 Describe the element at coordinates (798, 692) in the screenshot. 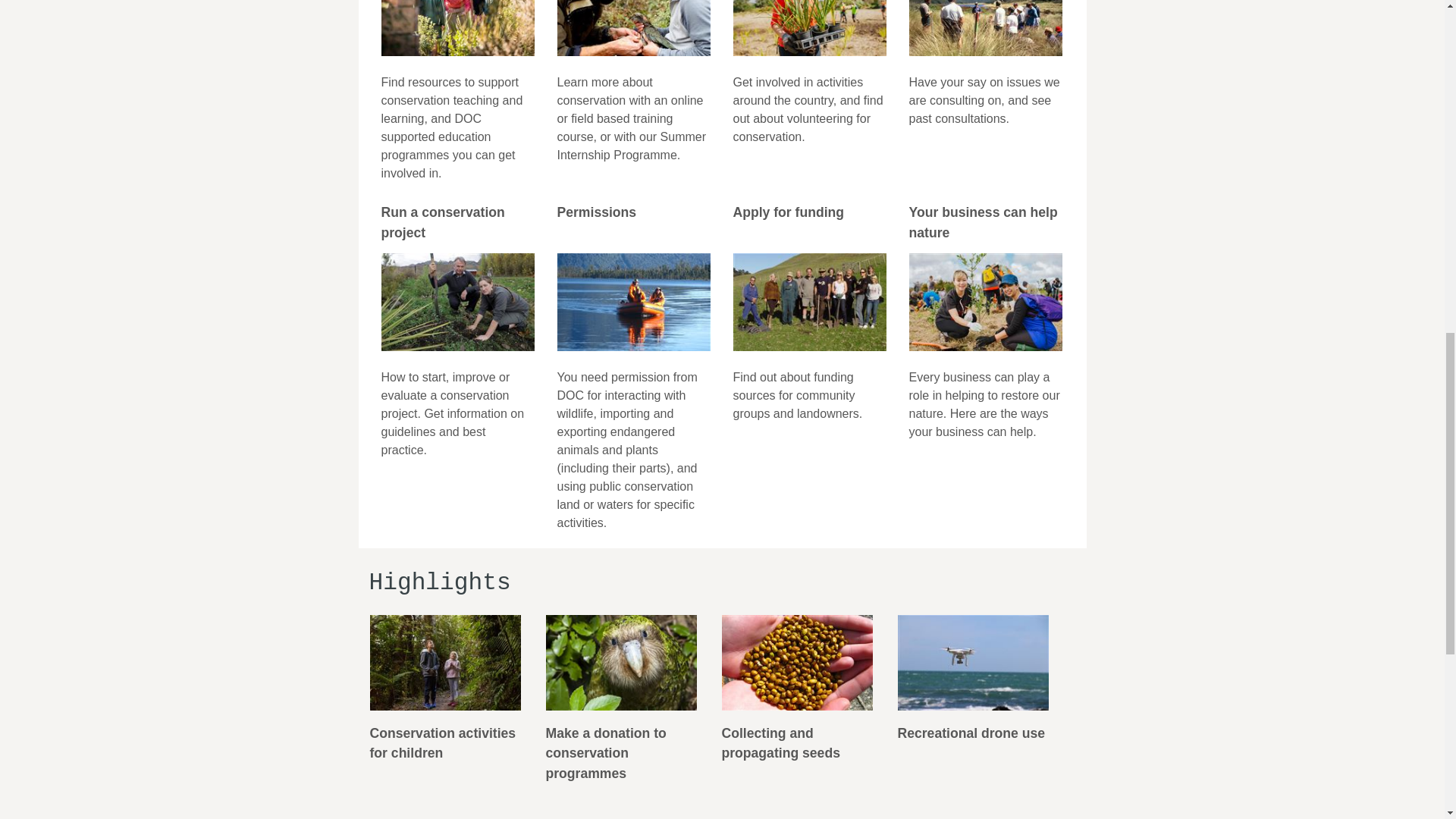

I see `Ecosource seeds: Native plant restoration` at that location.